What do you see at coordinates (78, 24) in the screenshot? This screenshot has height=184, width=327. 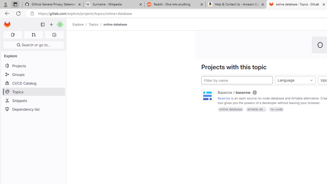 I see `Explore` at bounding box center [78, 24].